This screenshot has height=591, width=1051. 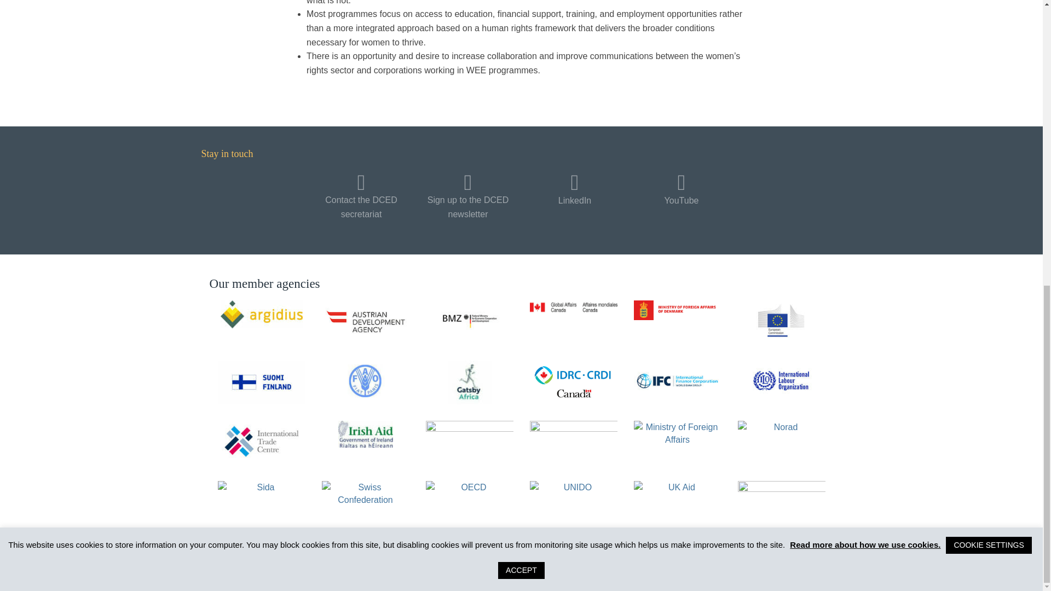 I want to click on Global Affairs Canada, so click(x=574, y=306).